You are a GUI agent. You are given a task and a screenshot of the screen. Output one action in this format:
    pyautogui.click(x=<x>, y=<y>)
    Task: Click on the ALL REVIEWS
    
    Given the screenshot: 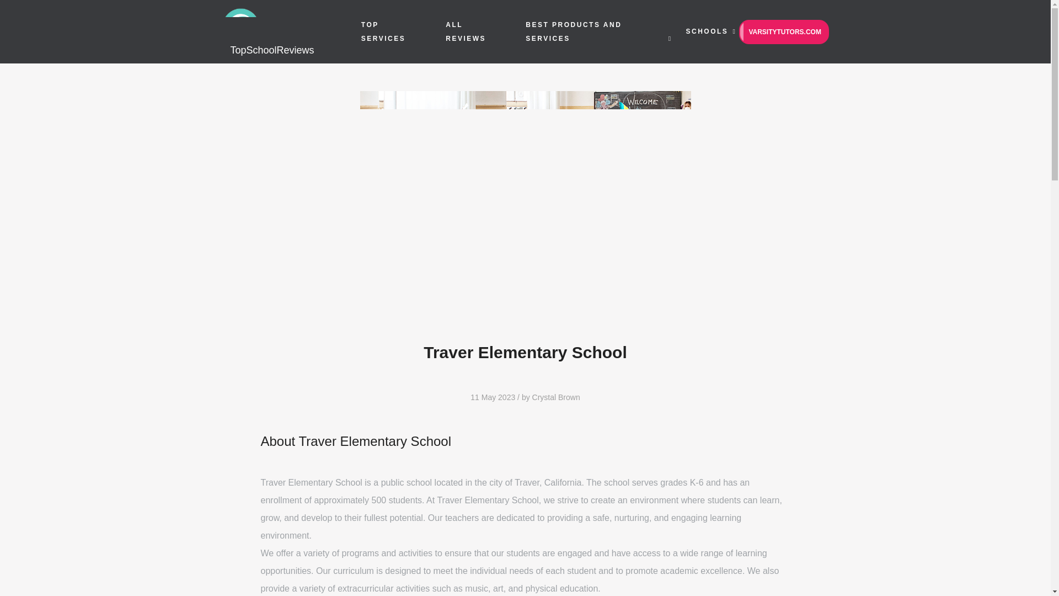 What is the action you would take?
    pyautogui.click(x=466, y=31)
    